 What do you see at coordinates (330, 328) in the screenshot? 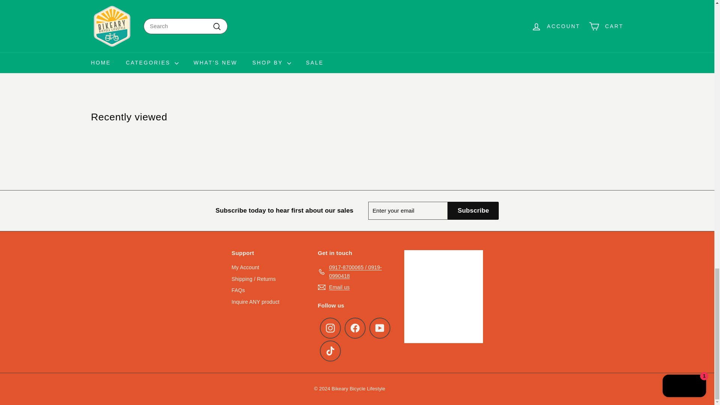
I see `Bikeary Bicycle Lifestyle on Instagram` at bounding box center [330, 328].